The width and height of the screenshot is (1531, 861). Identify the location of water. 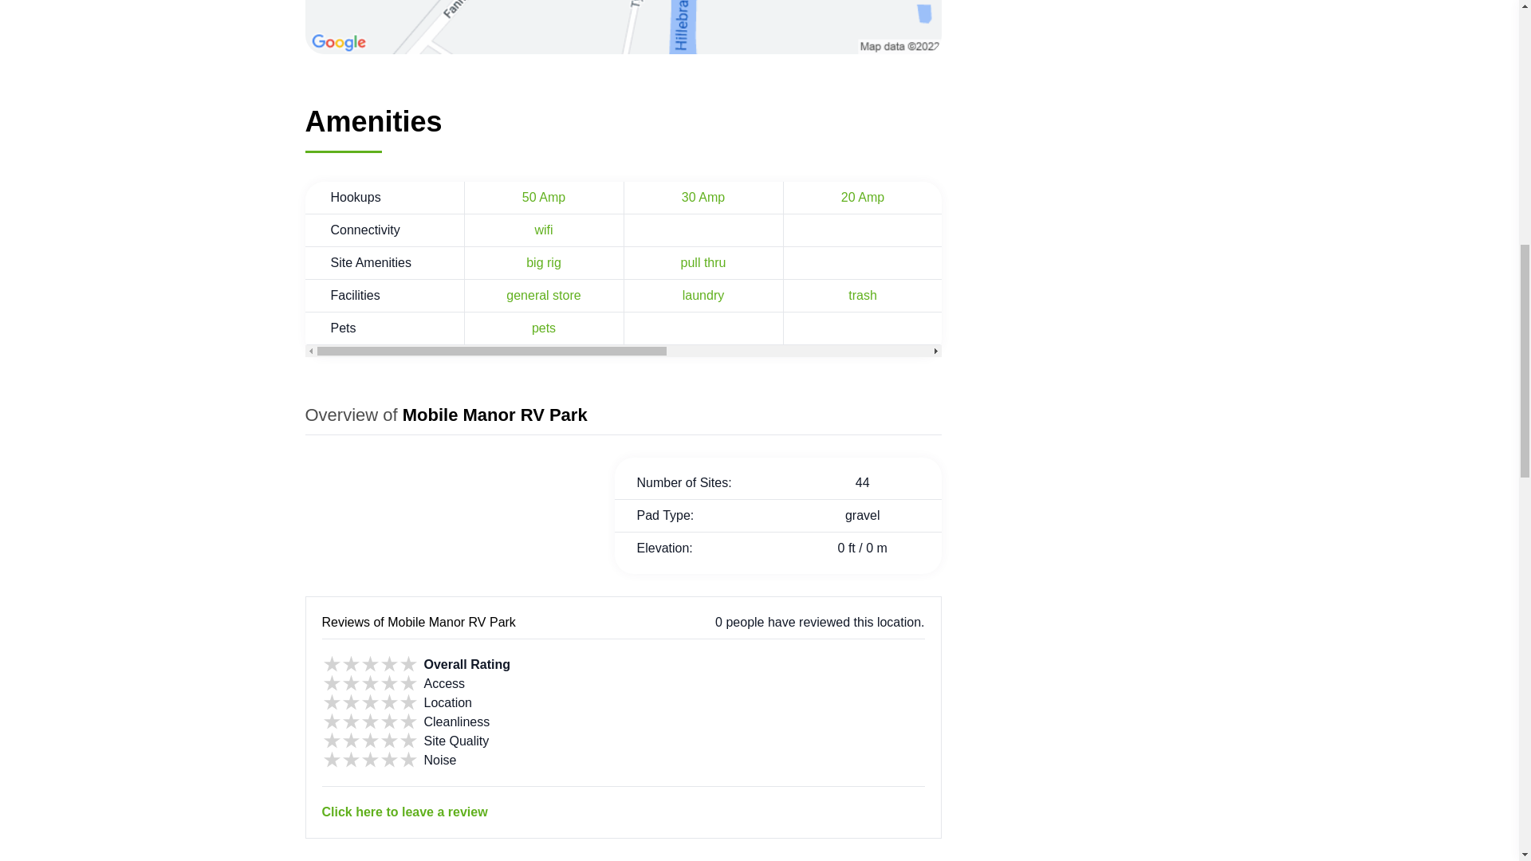
(1021, 196).